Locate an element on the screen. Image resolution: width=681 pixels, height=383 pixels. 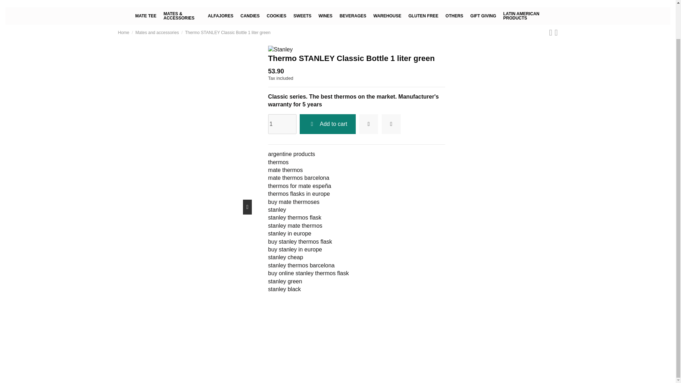
1 is located at coordinates (282, 124).